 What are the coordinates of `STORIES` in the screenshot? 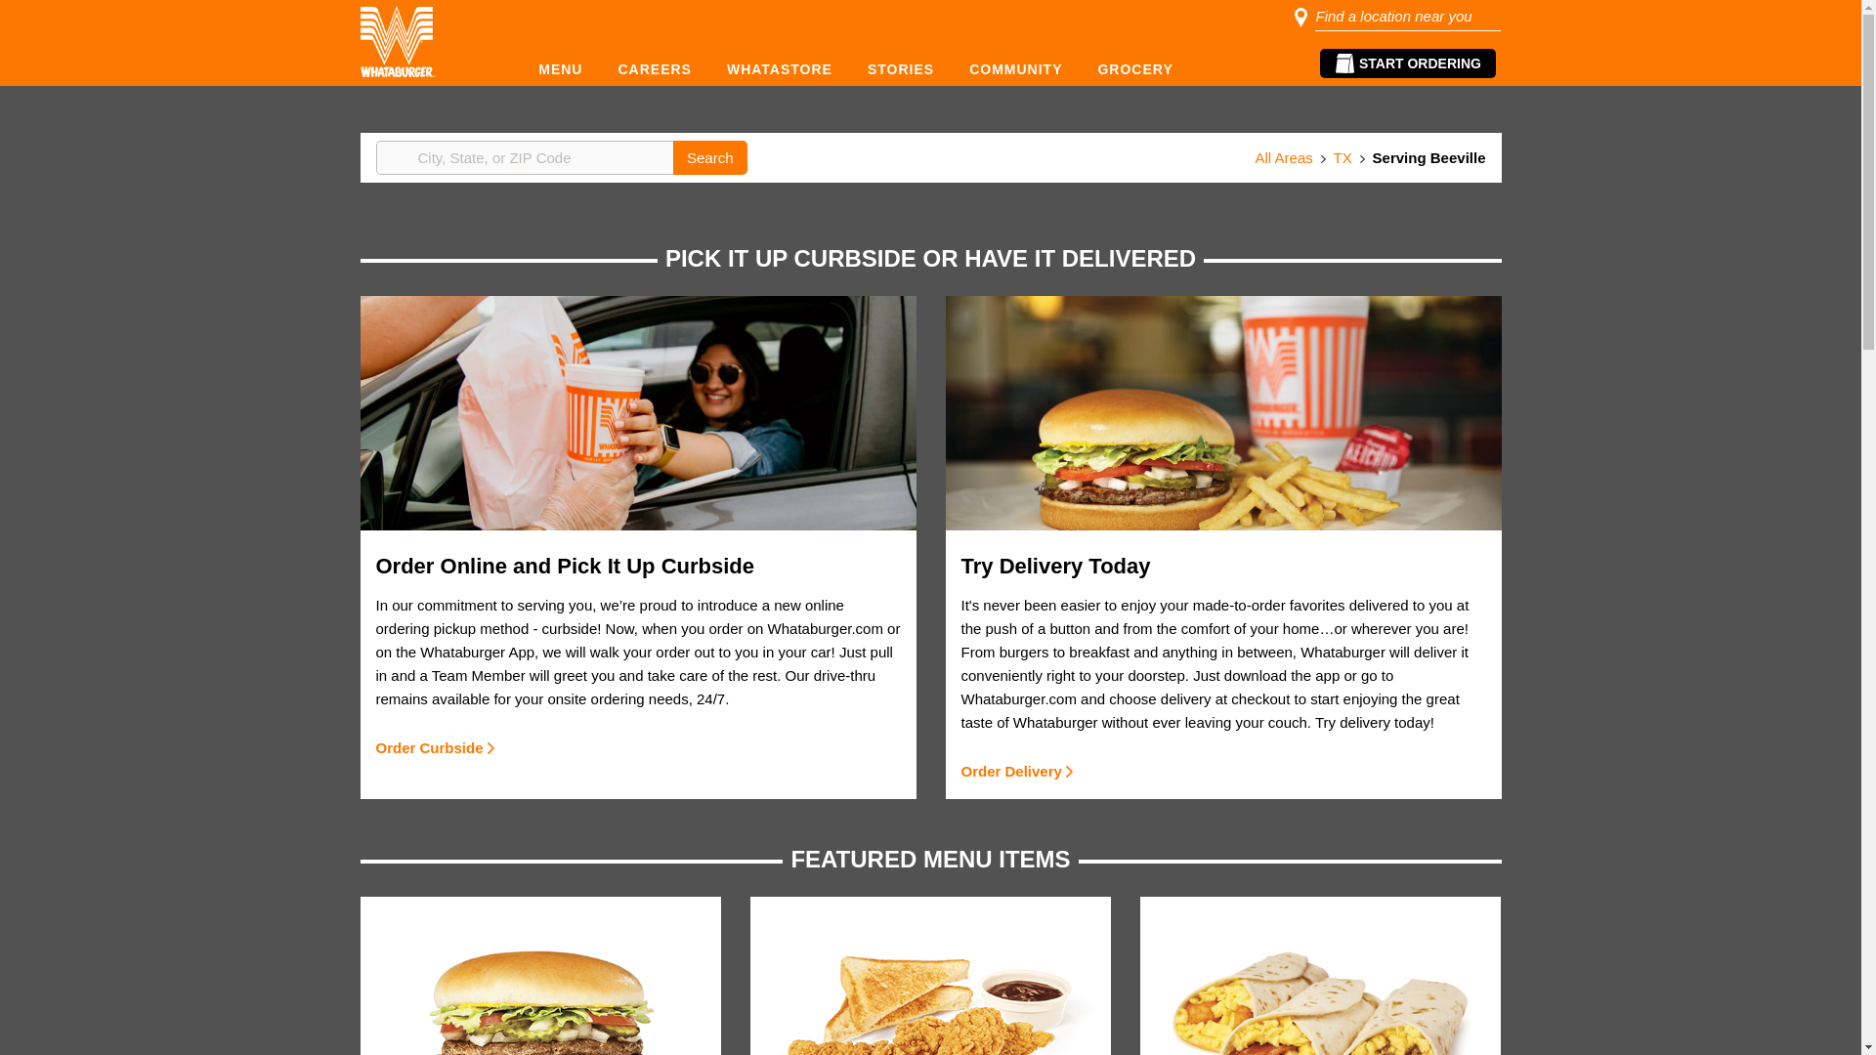 It's located at (901, 68).